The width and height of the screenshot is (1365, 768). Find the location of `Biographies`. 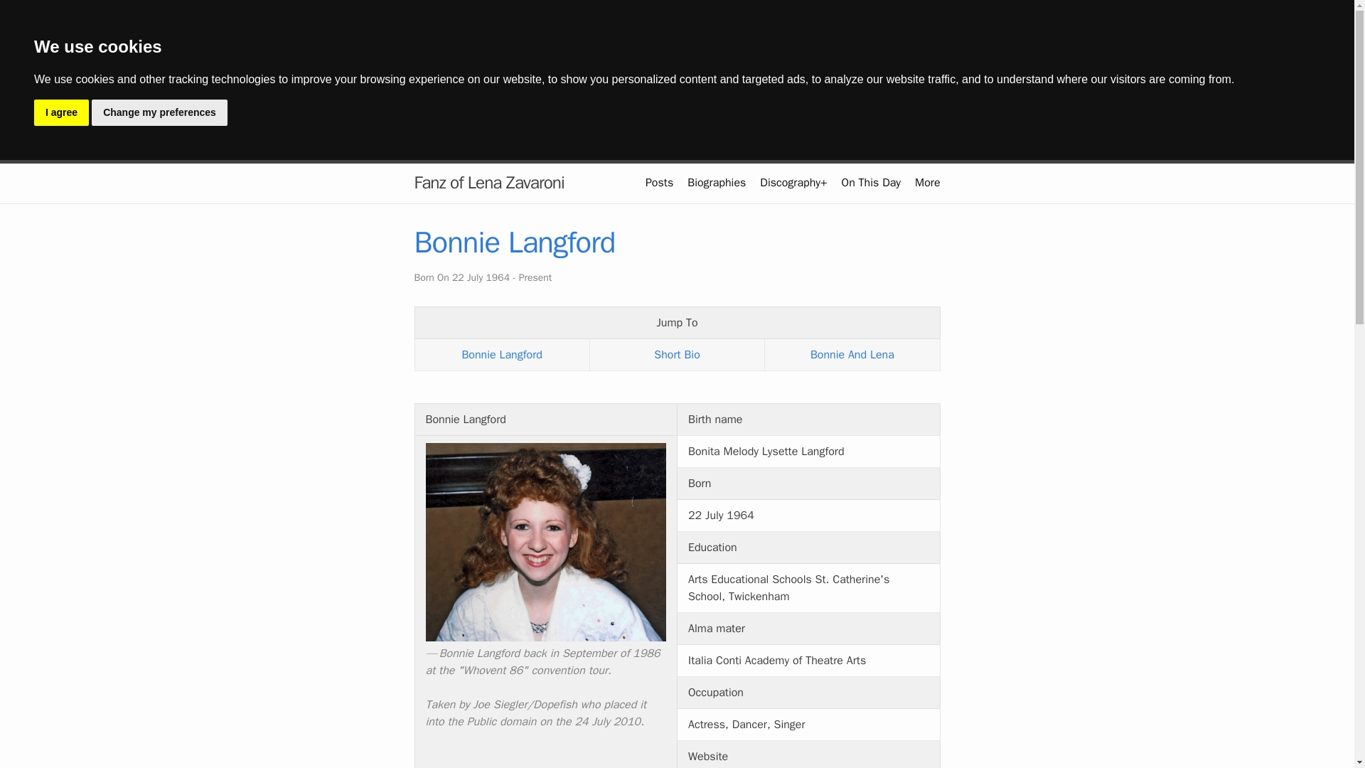

Biographies is located at coordinates (717, 182).